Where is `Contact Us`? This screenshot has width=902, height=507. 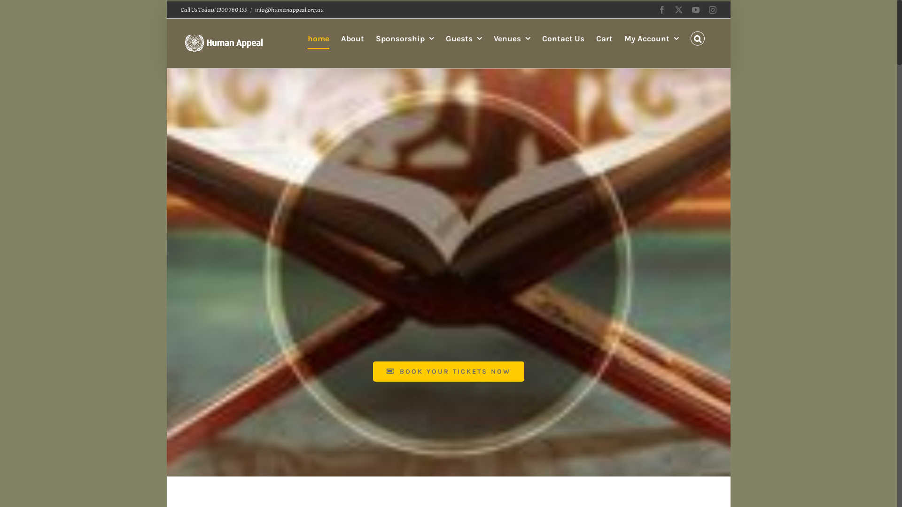 Contact Us is located at coordinates (563, 38).